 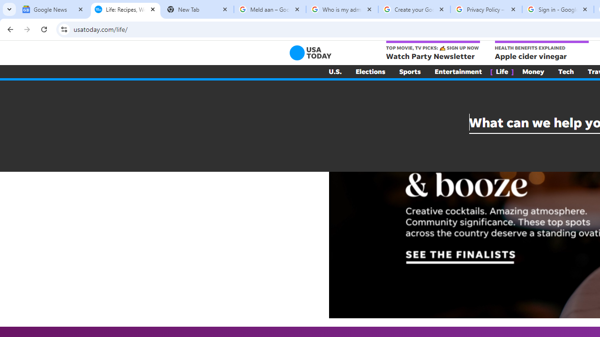 I want to click on [ Life ], so click(x=502, y=71).